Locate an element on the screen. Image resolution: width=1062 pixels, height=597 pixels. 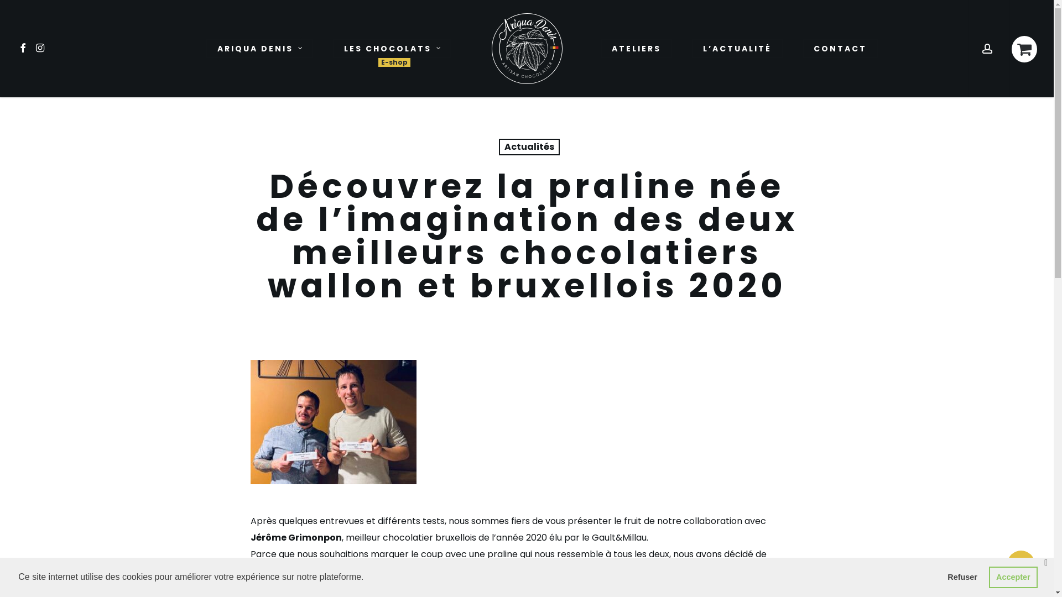
CONTACT is located at coordinates (840, 49).